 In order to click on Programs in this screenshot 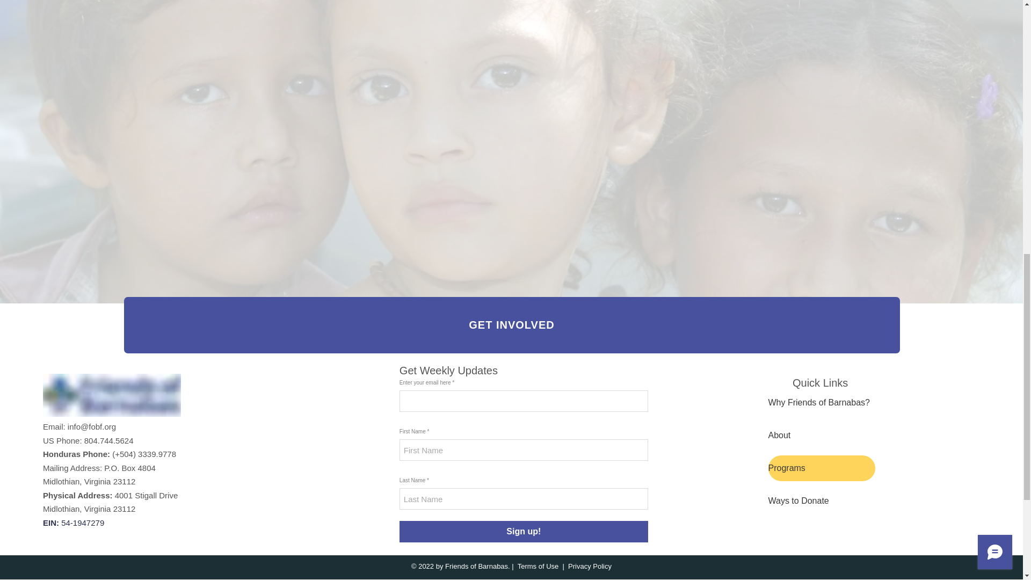, I will do `click(821, 468)`.